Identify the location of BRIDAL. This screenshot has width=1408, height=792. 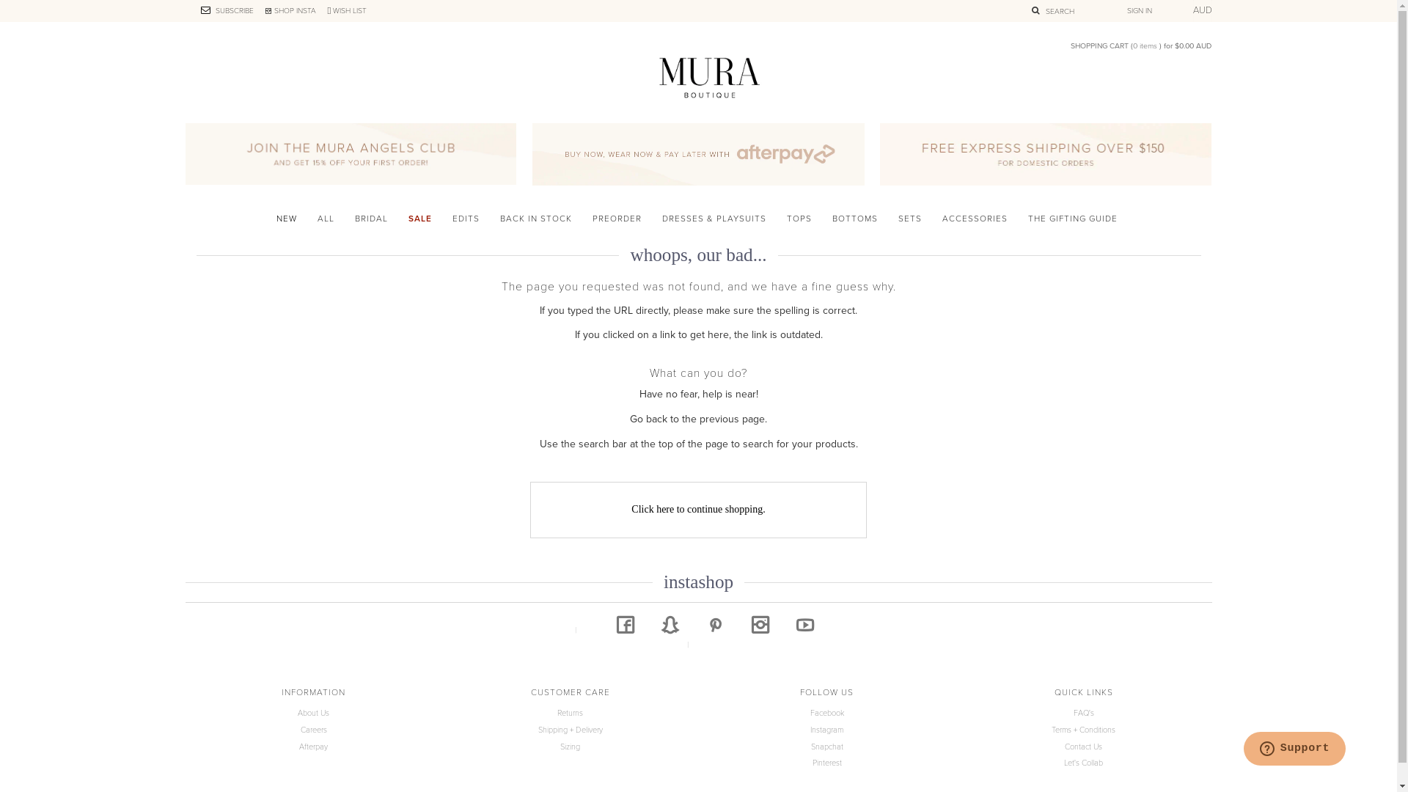
(371, 219).